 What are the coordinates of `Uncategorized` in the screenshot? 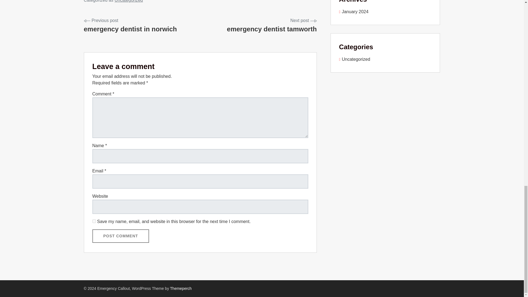 It's located at (129, 1).